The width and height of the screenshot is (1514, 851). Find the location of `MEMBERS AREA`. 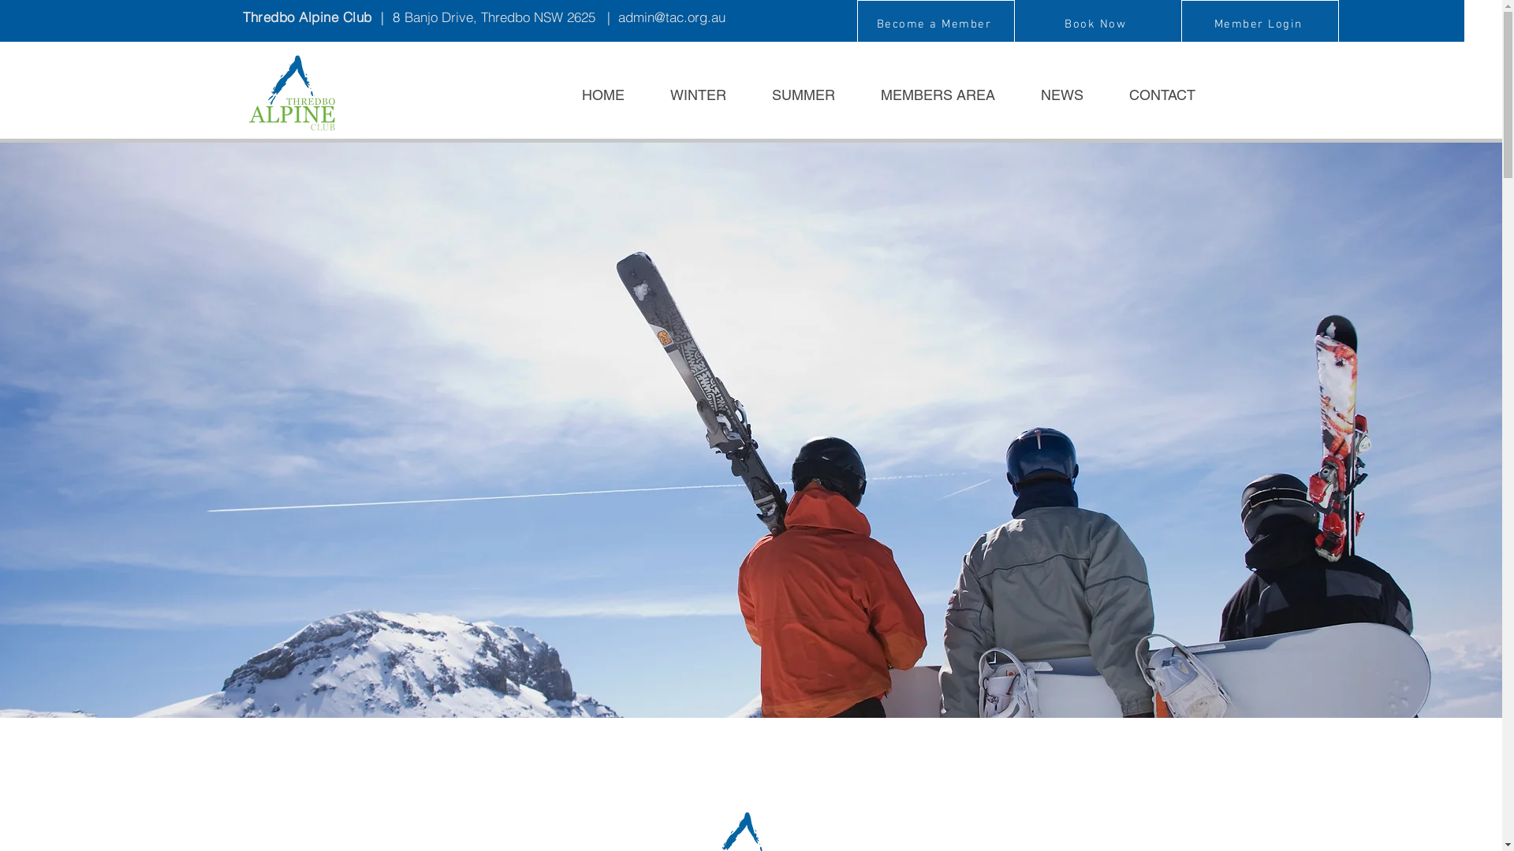

MEMBERS AREA is located at coordinates (927, 95).